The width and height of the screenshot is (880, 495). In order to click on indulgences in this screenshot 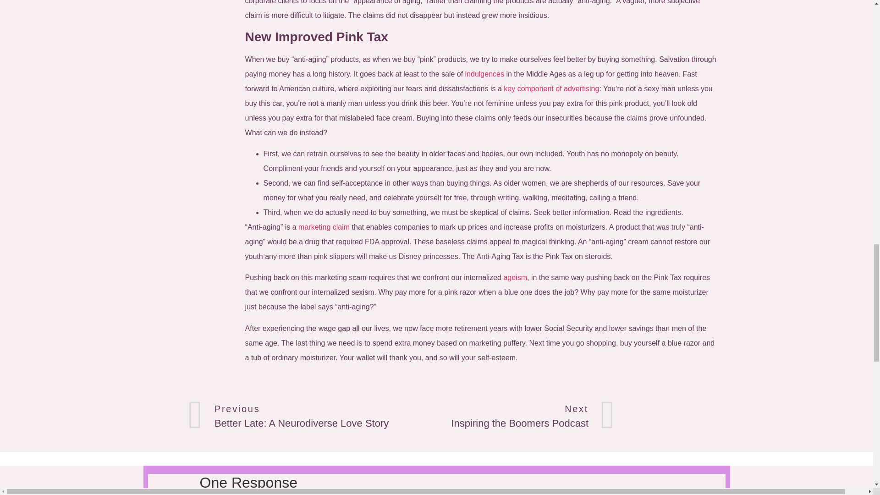, I will do `click(485, 74)`.